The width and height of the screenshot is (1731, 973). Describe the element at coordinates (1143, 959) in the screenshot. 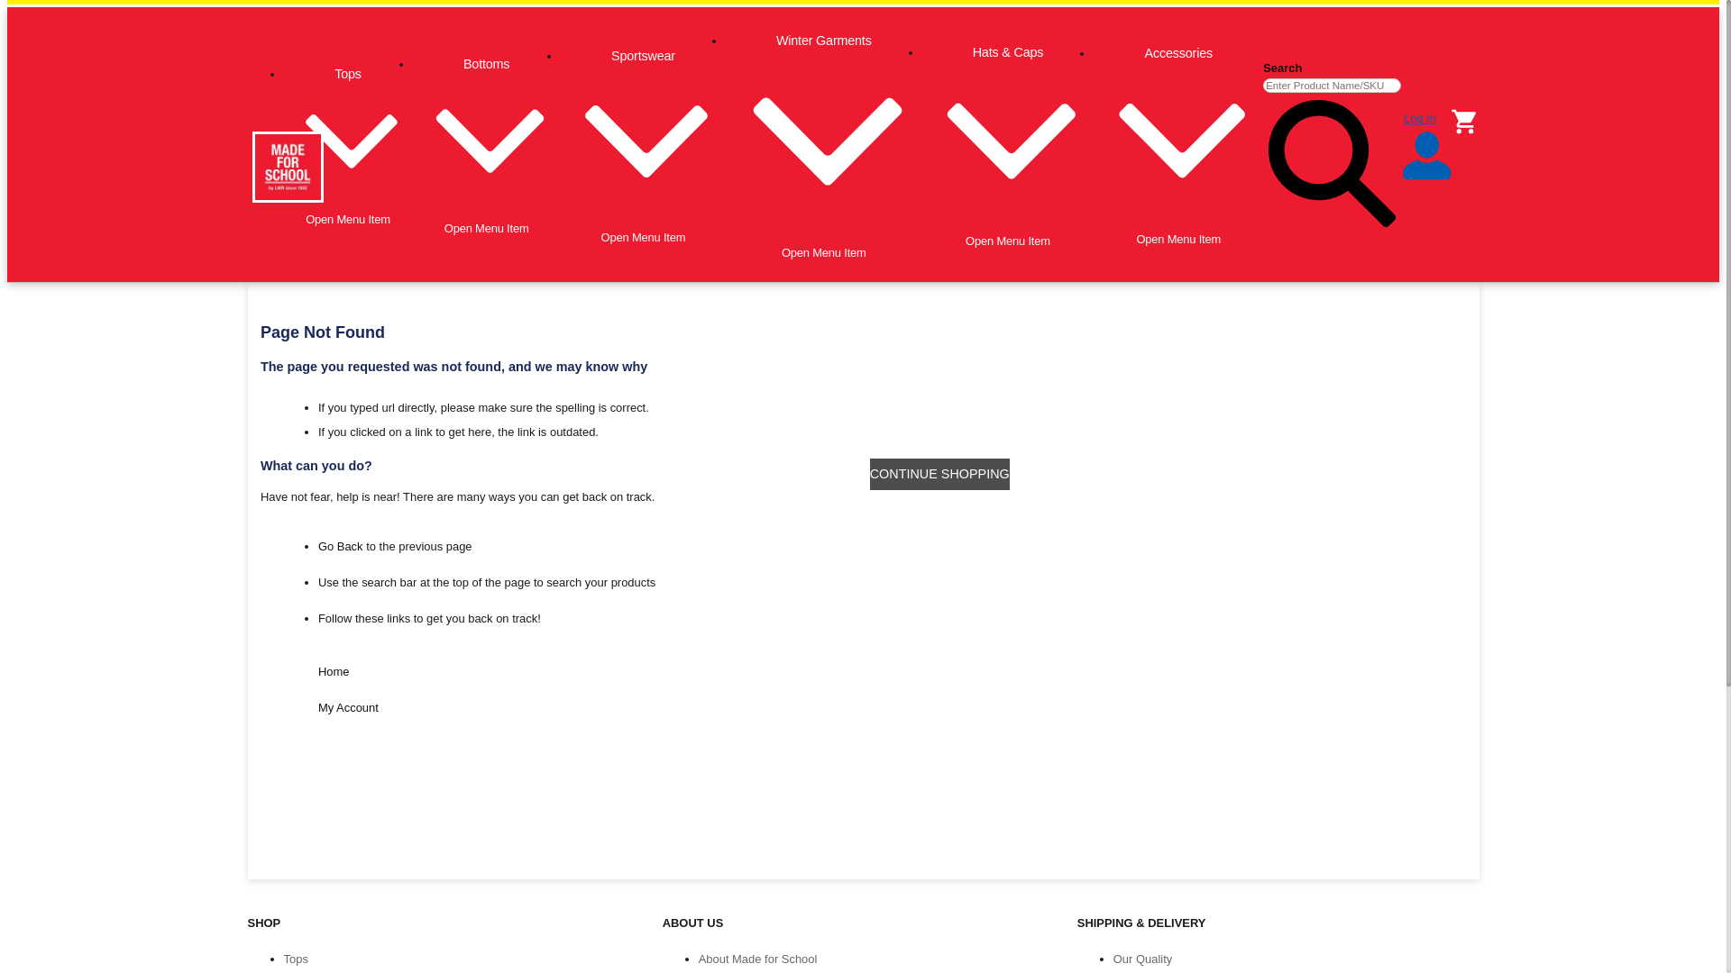

I see `Our Quality` at that location.